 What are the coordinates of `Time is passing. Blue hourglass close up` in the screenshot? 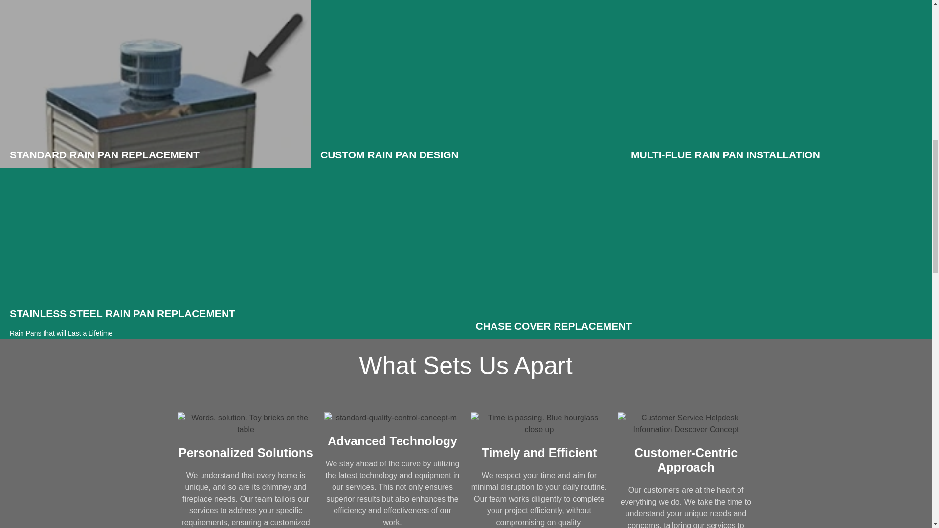 It's located at (539, 423).